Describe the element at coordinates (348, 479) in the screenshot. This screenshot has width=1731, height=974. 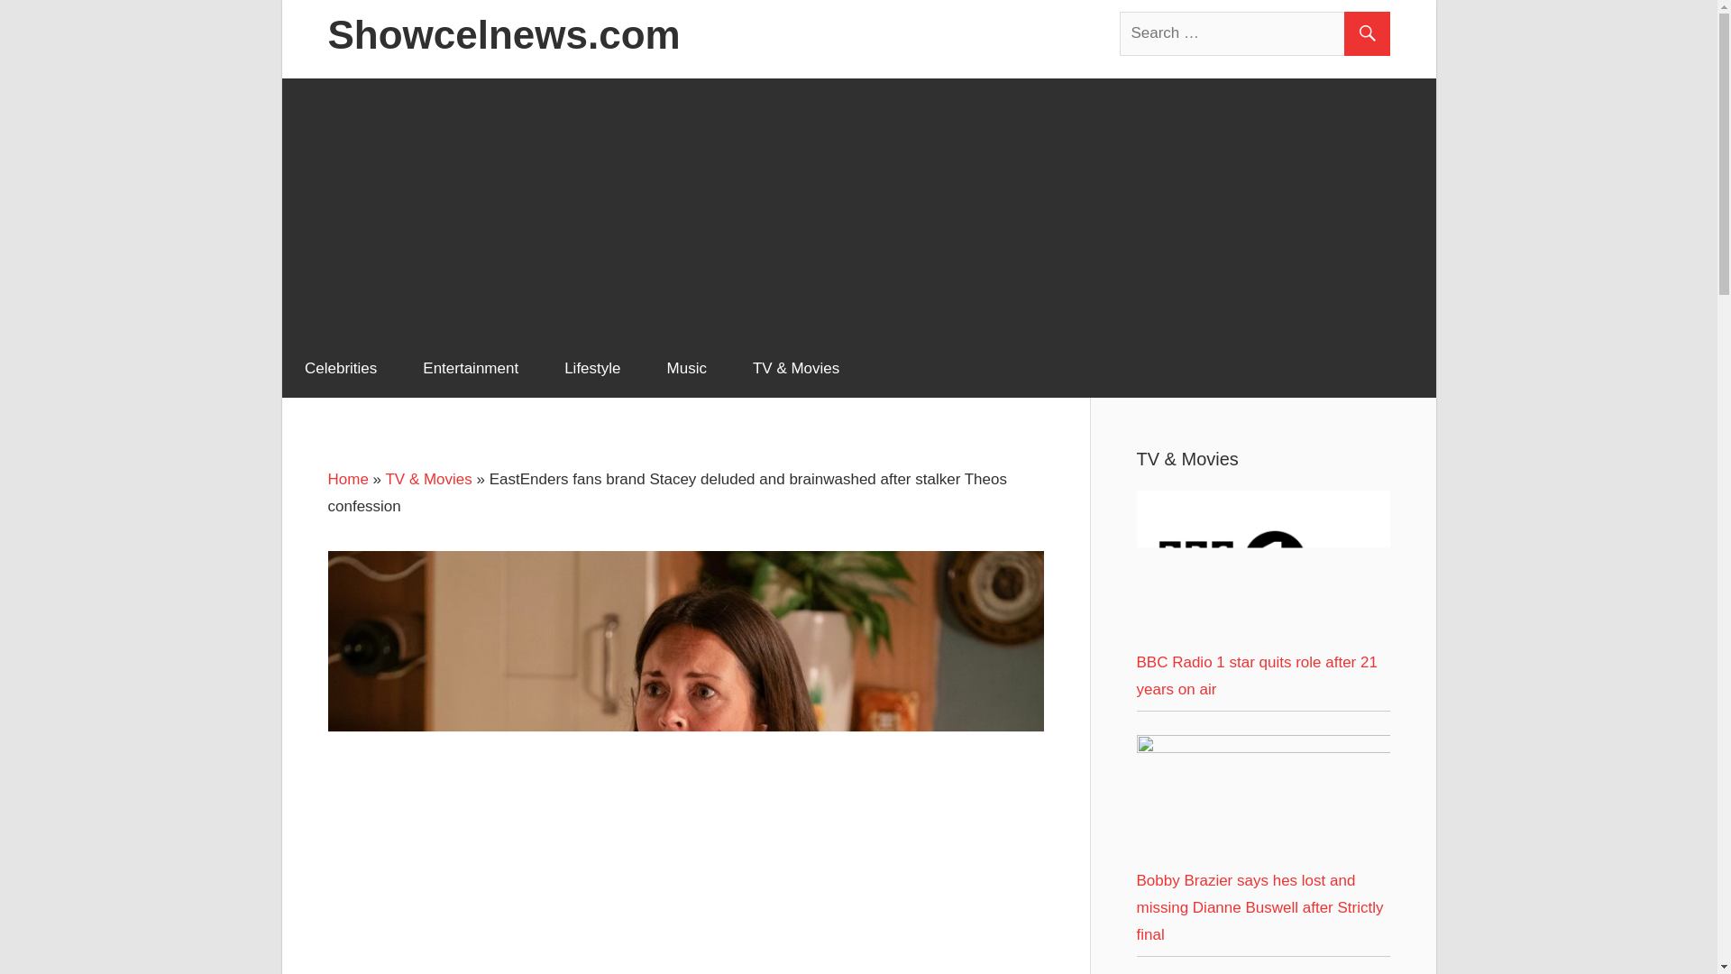
I see `Home` at that location.